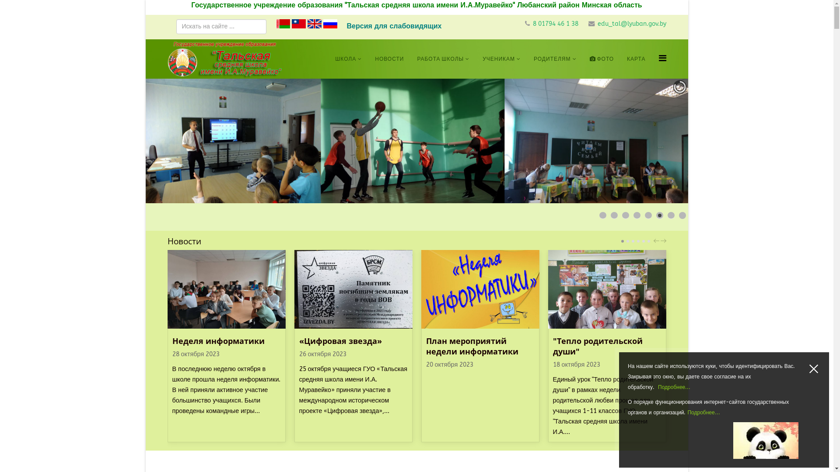 The width and height of the screenshot is (840, 472). What do you see at coordinates (662, 58) in the screenshot?
I see `Helix Megamenu Options` at bounding box center [662, 58].